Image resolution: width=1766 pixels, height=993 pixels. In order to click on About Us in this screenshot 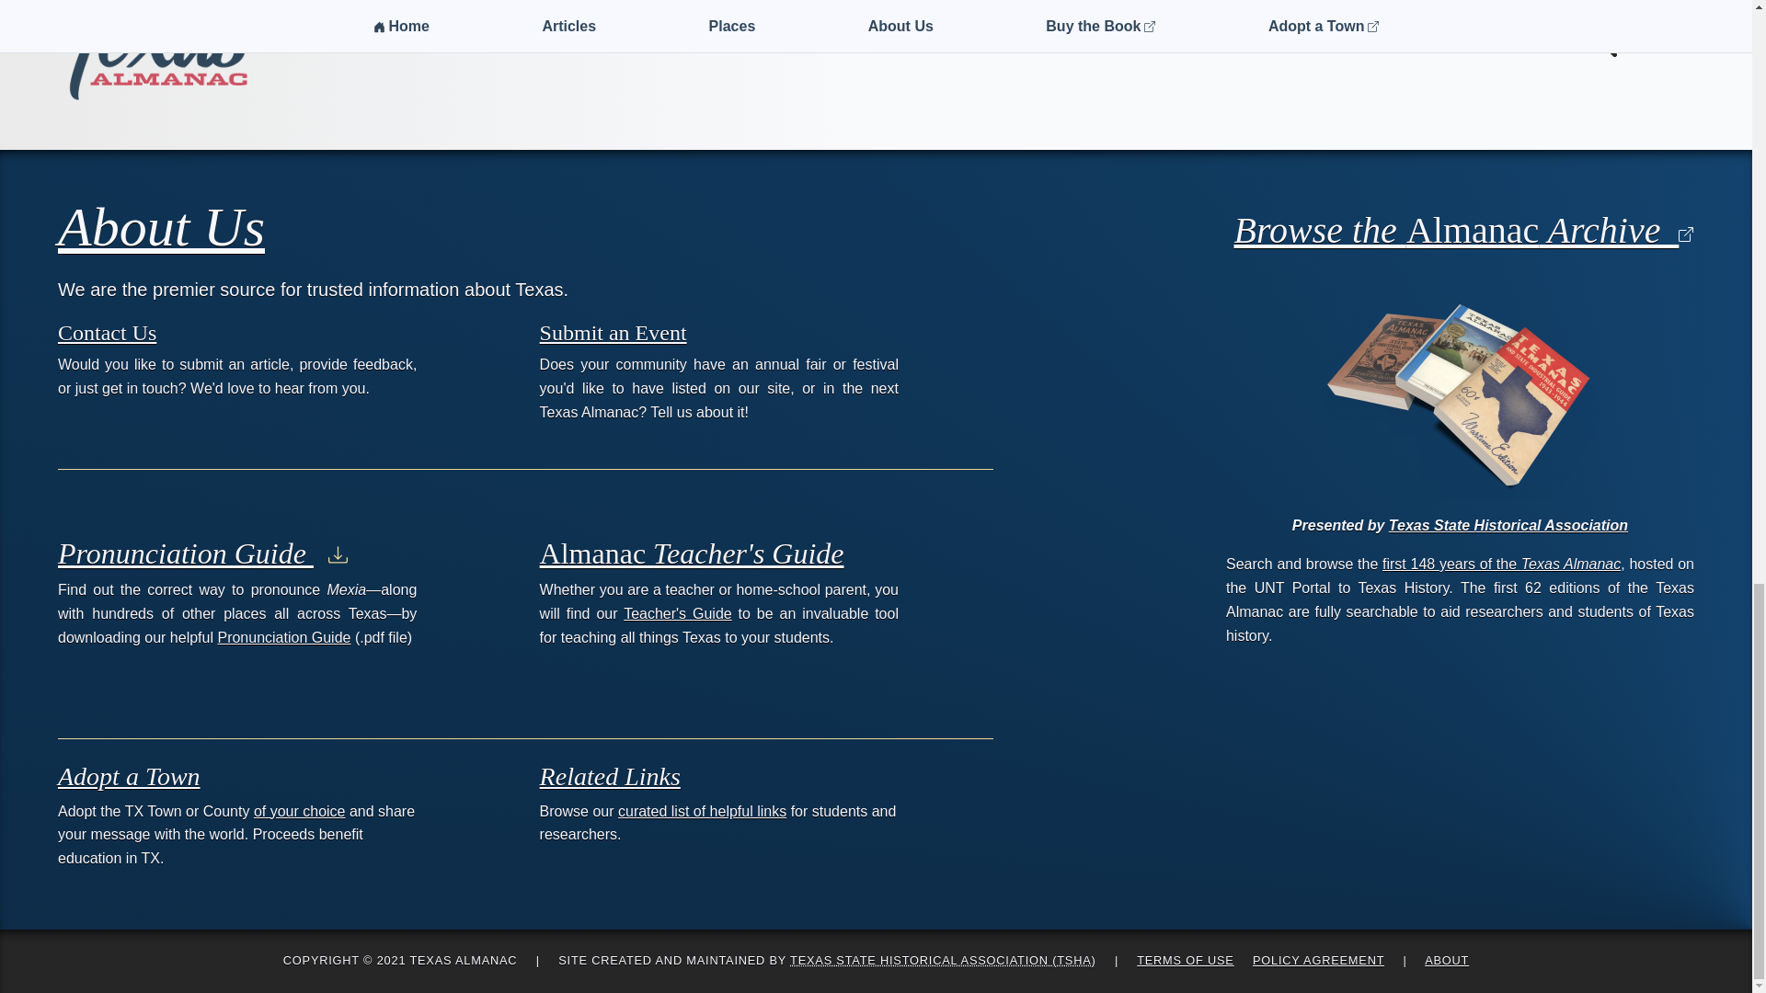, I will do `click(162, 226)`.